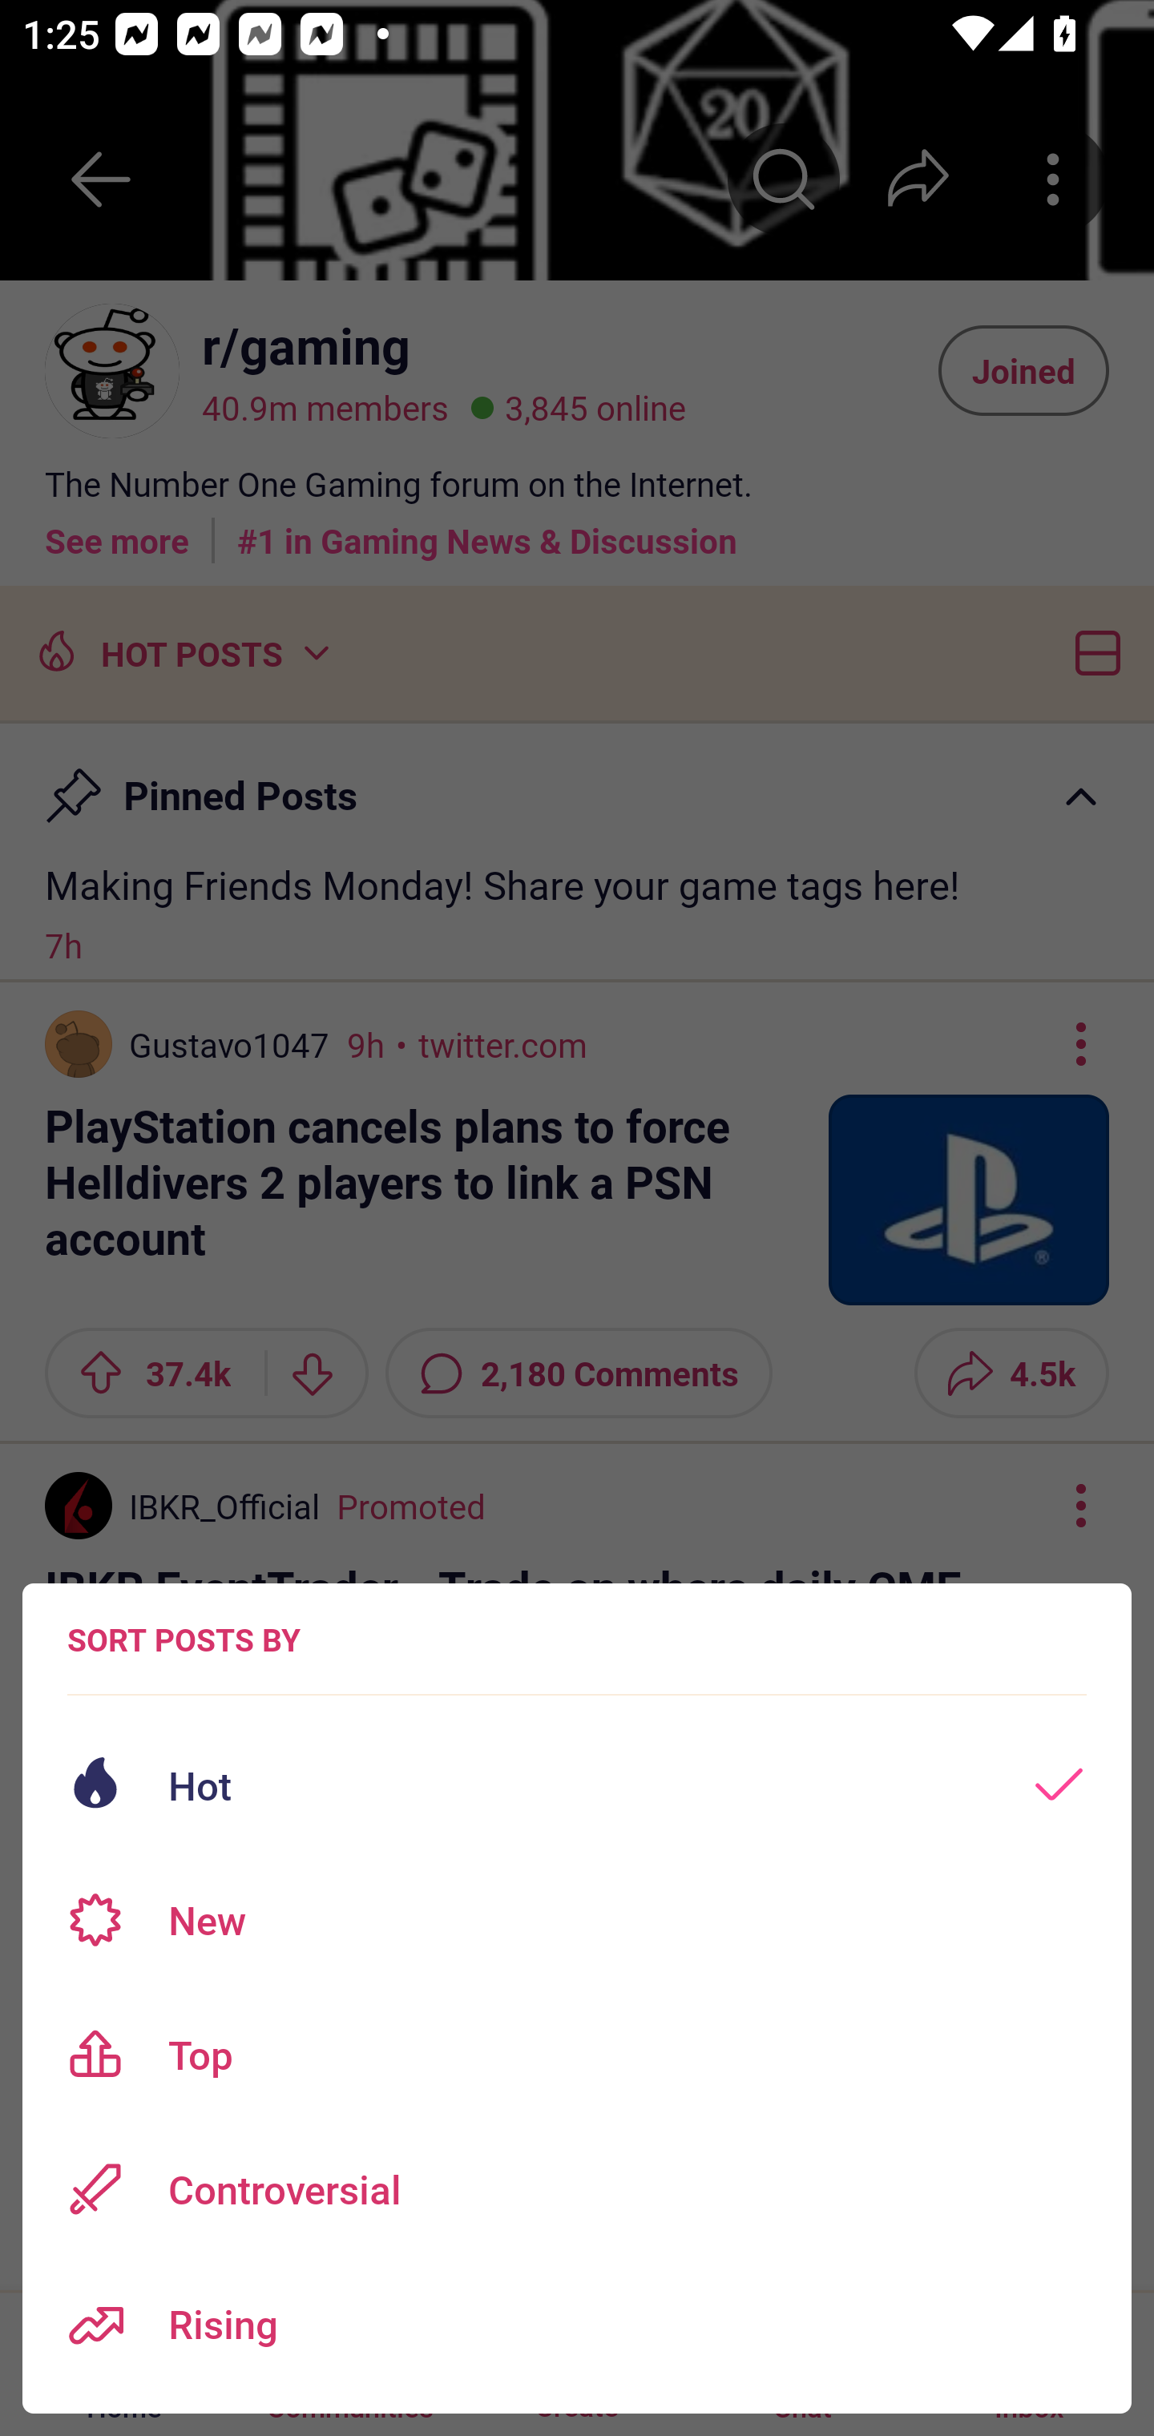 The height and width of the screenshot is (2436, 1154). What do you see at coordinates (577, 2324) in the screenshot?
I see `Rising` at bounding box center [577, 2324].